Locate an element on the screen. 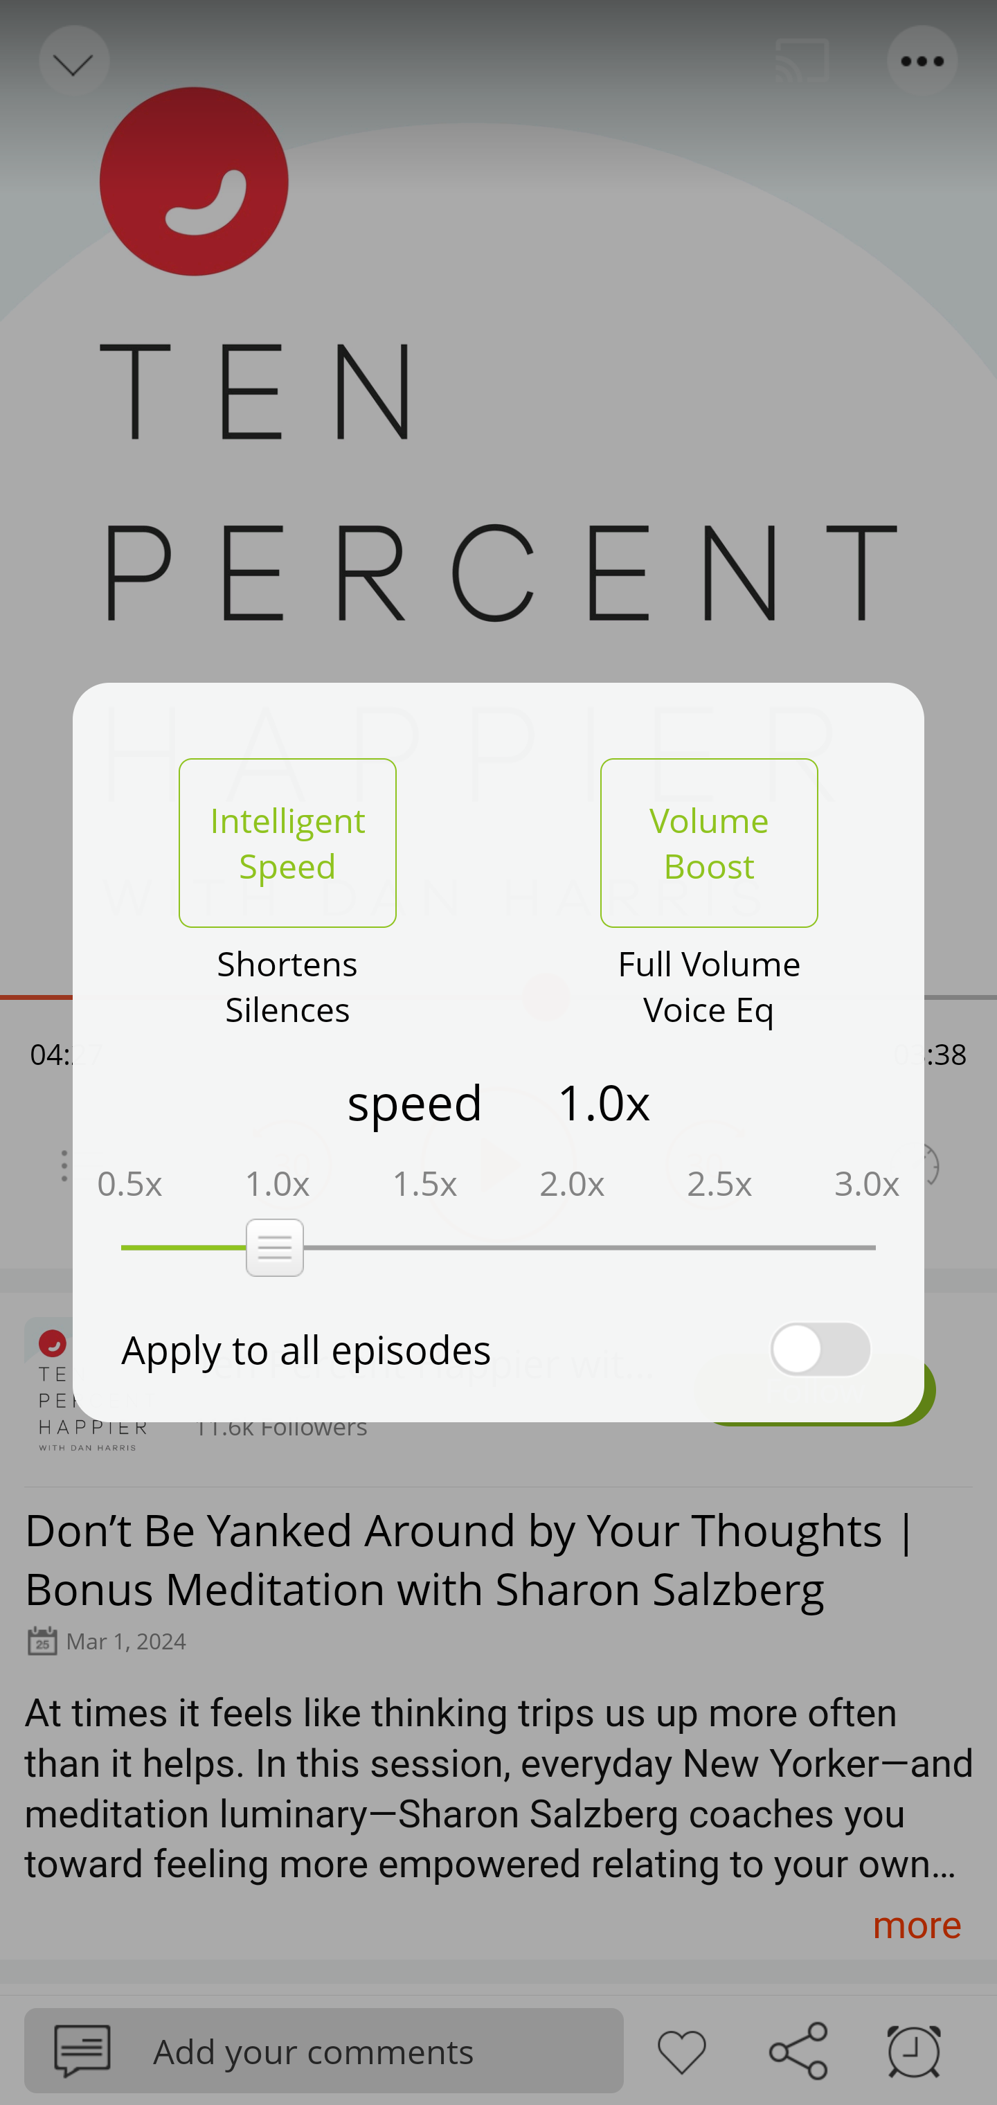 This screenshot has height=2105, width=997. Volume
Boost is located at coordinates (709, 843).